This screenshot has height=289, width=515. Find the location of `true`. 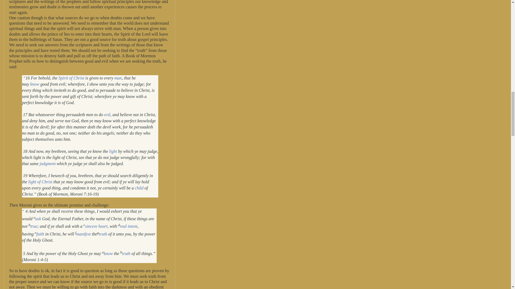

true is located at coordinates (34, 226).